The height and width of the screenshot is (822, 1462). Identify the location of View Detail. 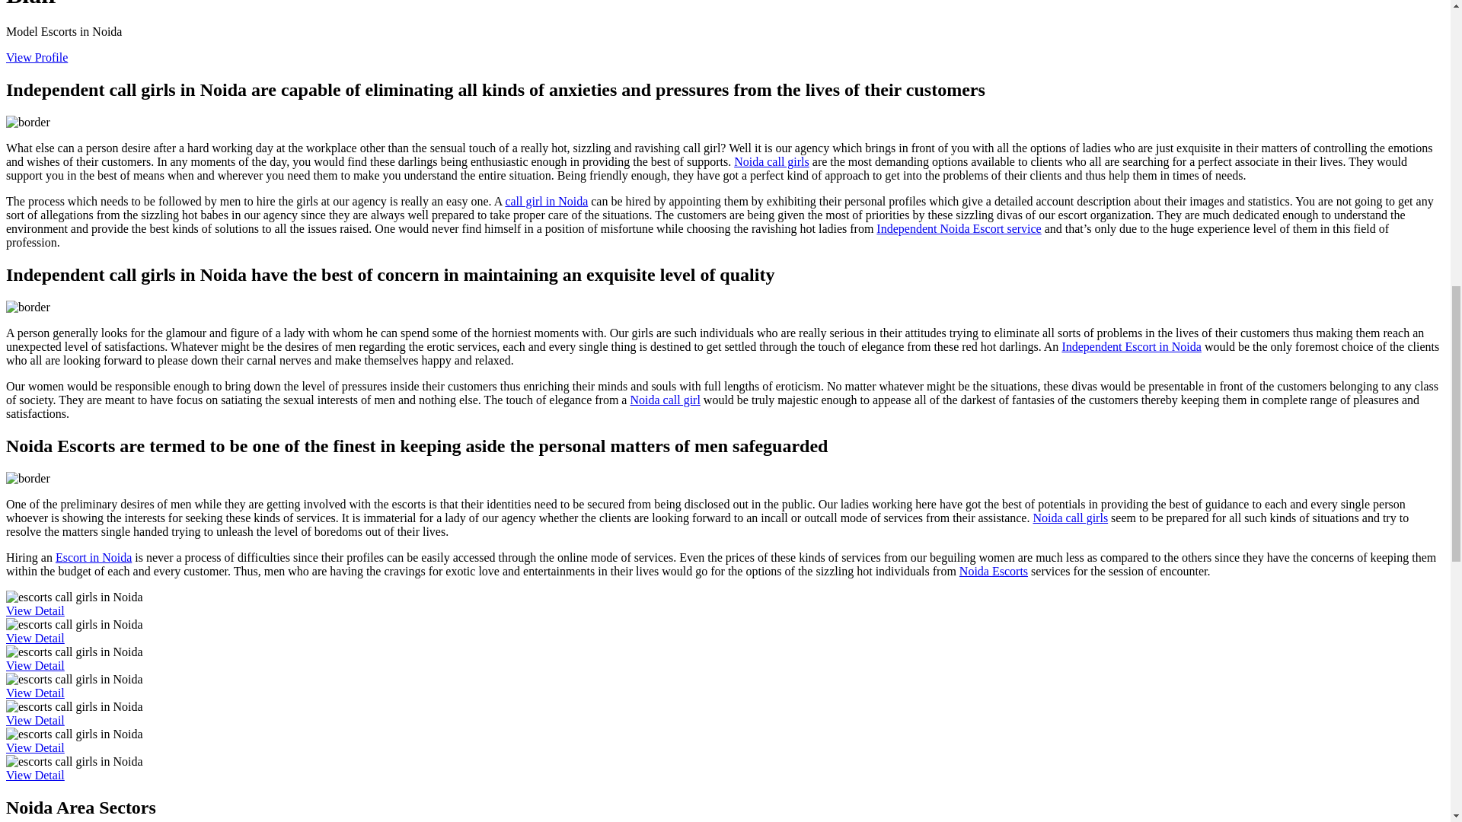
(35, 693).